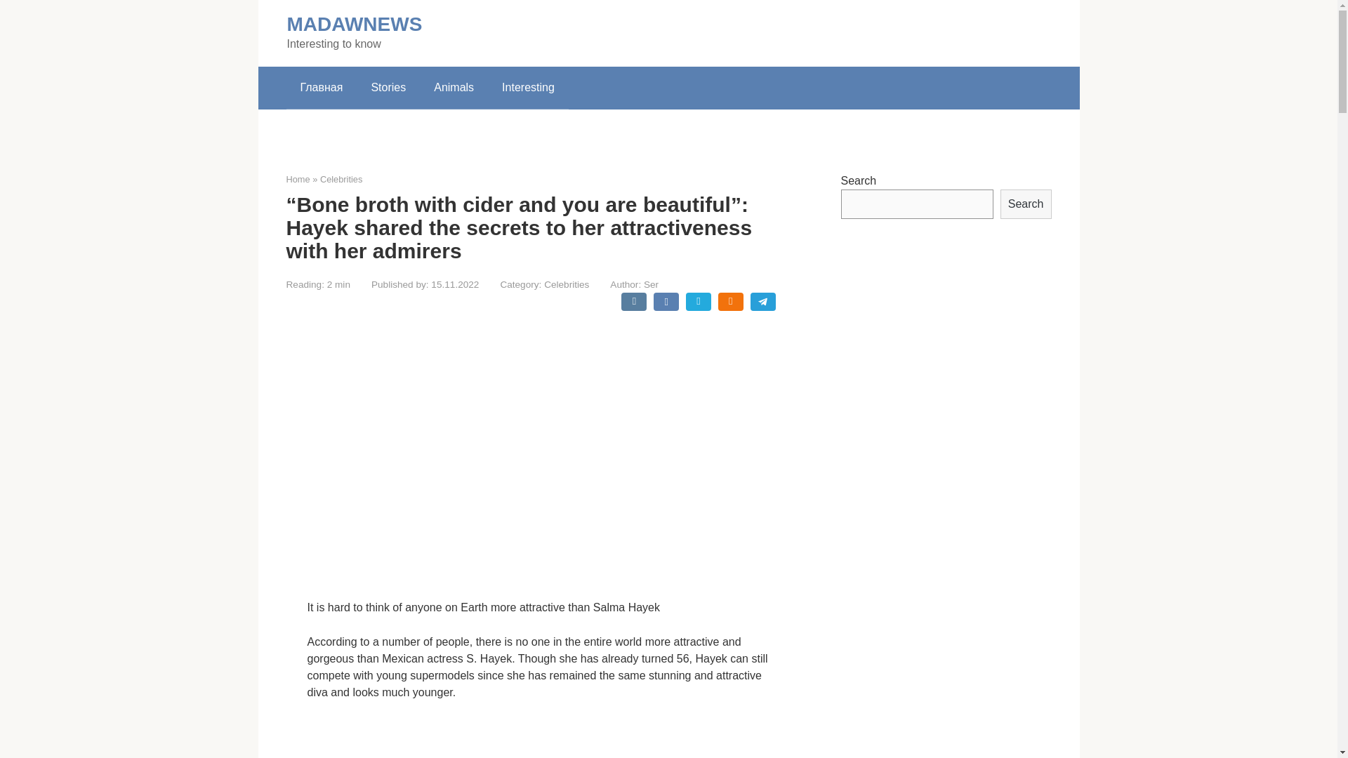 The image size is (1348, 758). What do you see at coordinates (528, 88) in the screenshot?
I see `Interesting` at bounding box center [528, 88].